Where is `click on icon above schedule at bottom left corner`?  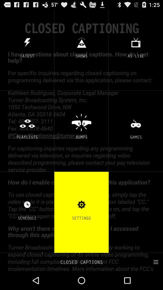
click on icon above schedule at bottom left corner is located at coordinates (27, 205).